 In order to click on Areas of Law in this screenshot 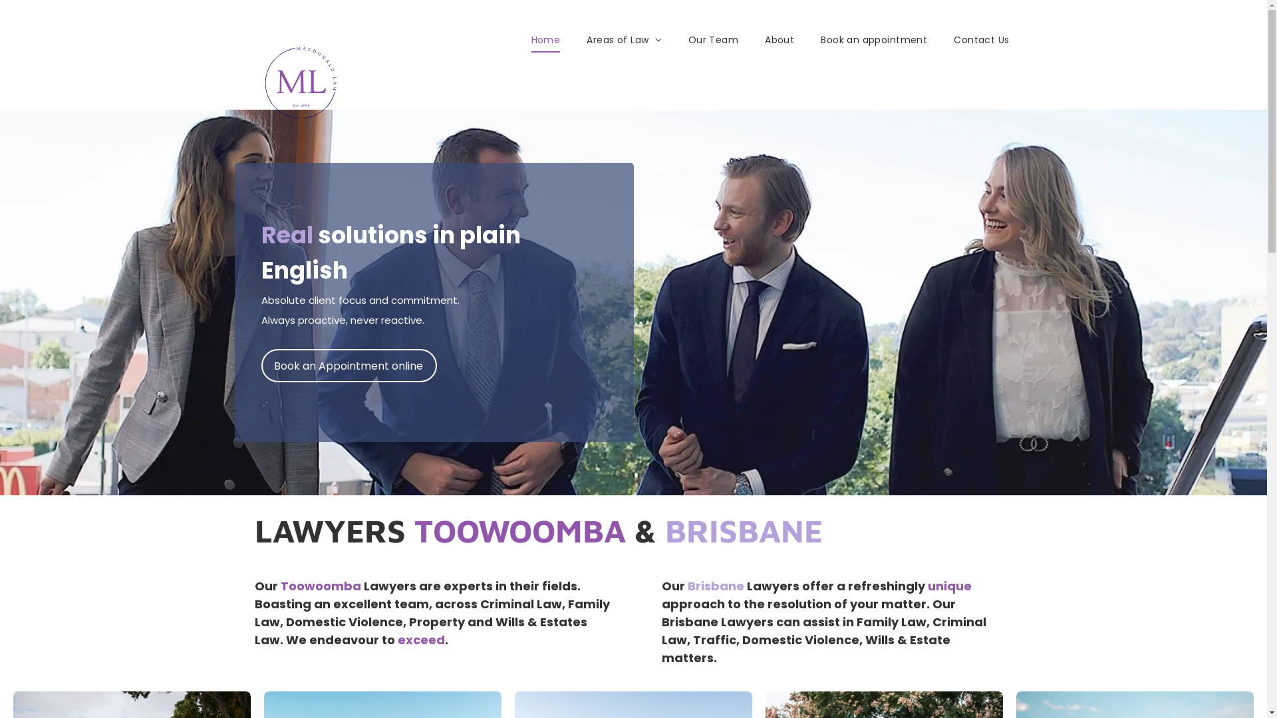, I will do `click(624, 40)`.